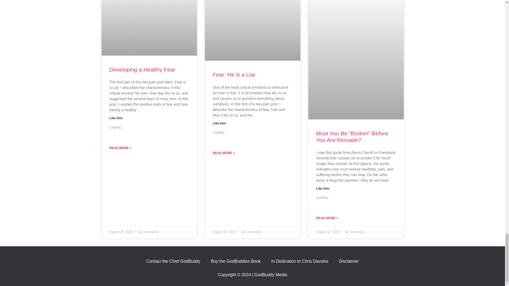 Image resolution: width=509 pixels, height=286 pixels. I want to click on Contact the Chief GodBuddy, so click(173, 261).